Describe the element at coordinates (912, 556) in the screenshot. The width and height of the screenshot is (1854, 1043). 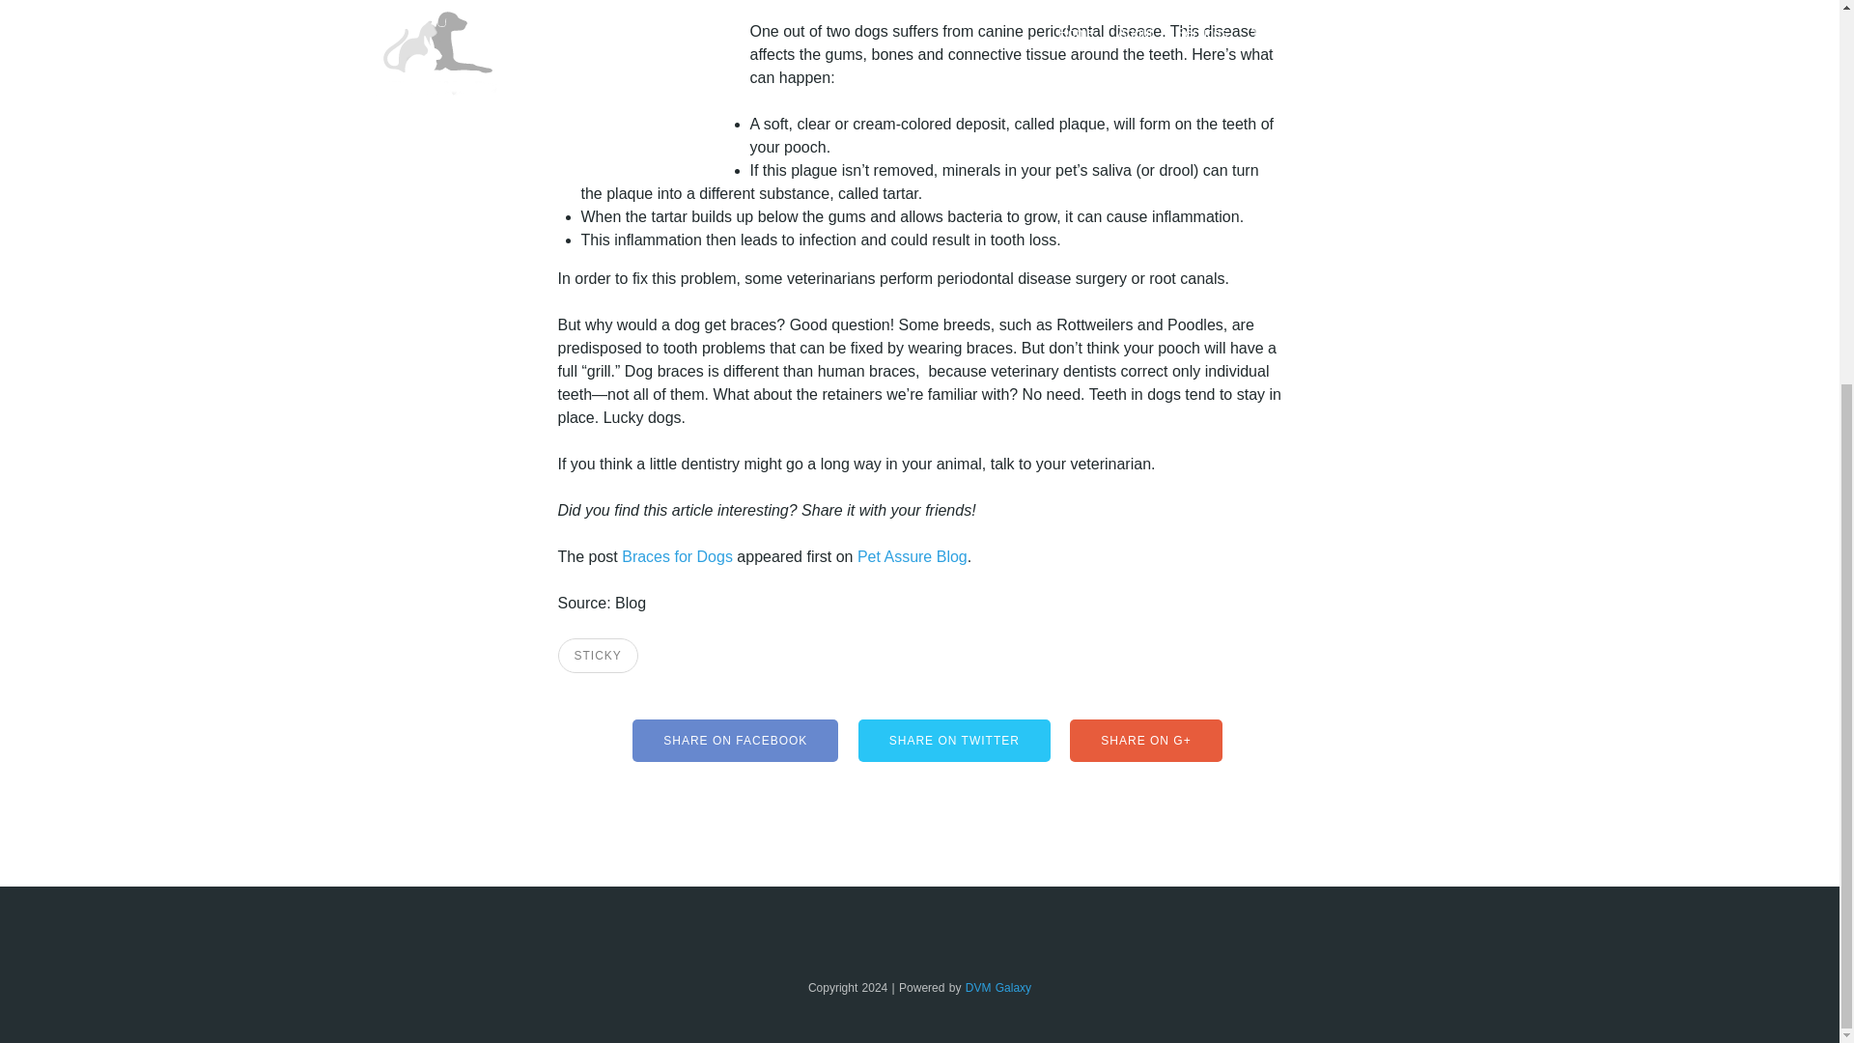
I see `Pet Assure Blog` at that location.